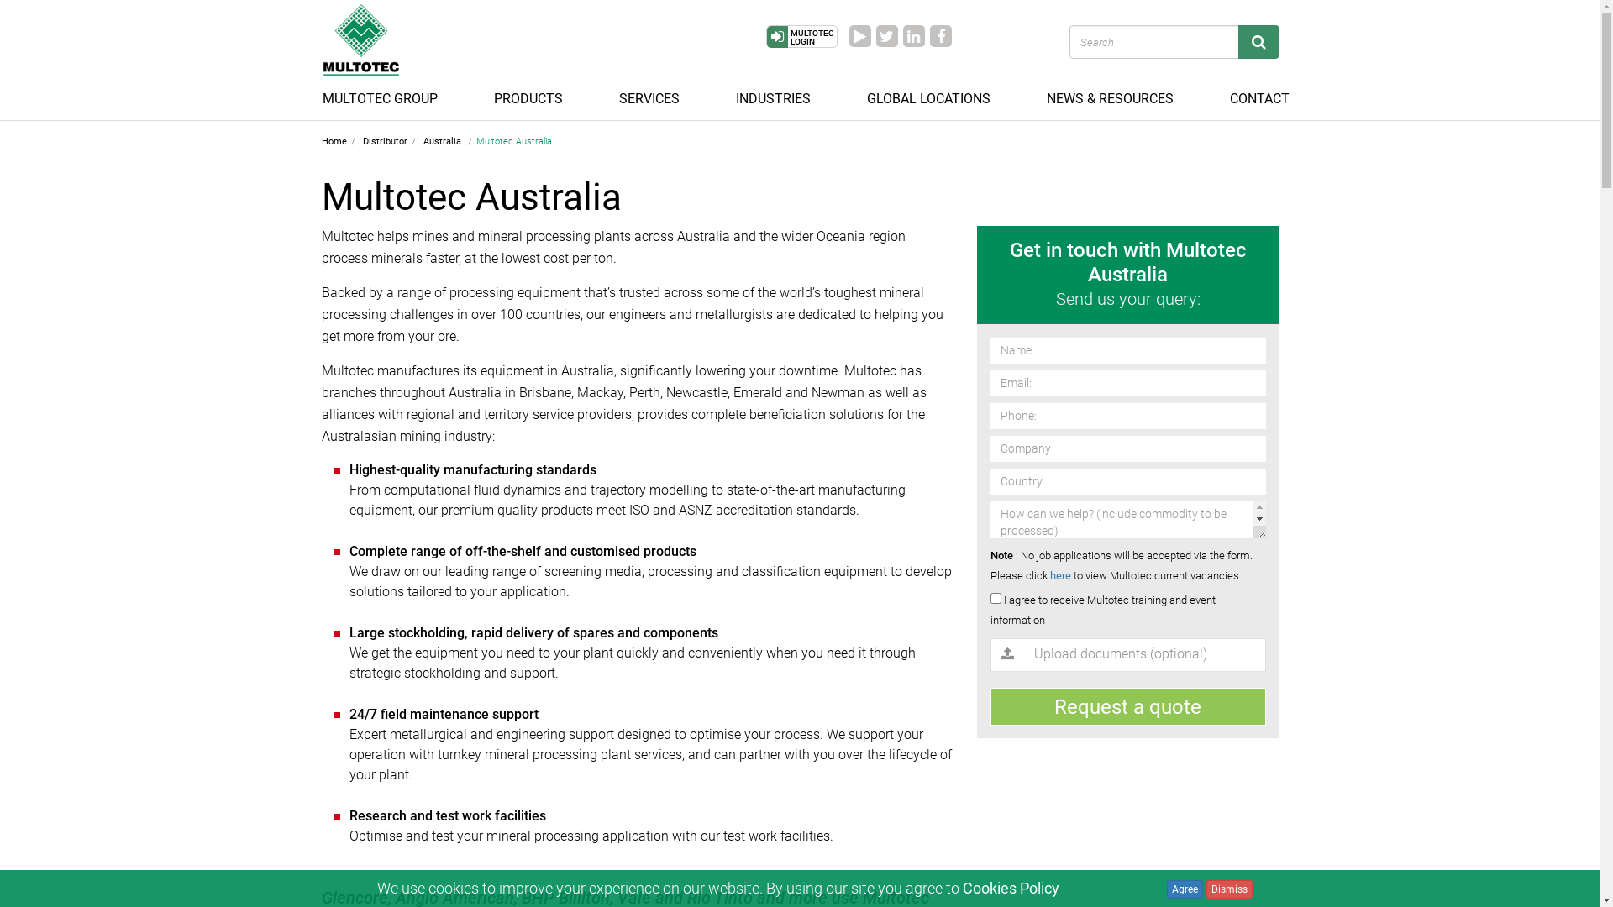  What do you see at coordinates (388, 96) in the screenshot?
I see `MULTOTEC GROUP` at bounding box center [388, 96].